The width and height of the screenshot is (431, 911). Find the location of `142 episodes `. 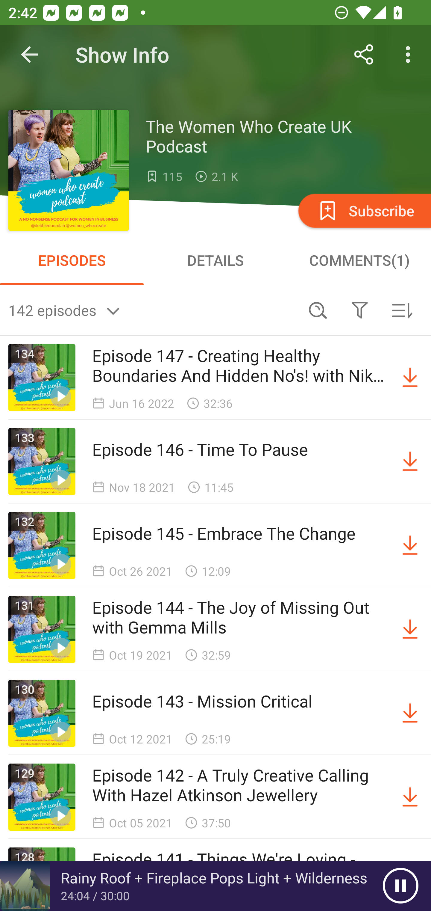

142 episodes  is located at coordinates (153, 310).